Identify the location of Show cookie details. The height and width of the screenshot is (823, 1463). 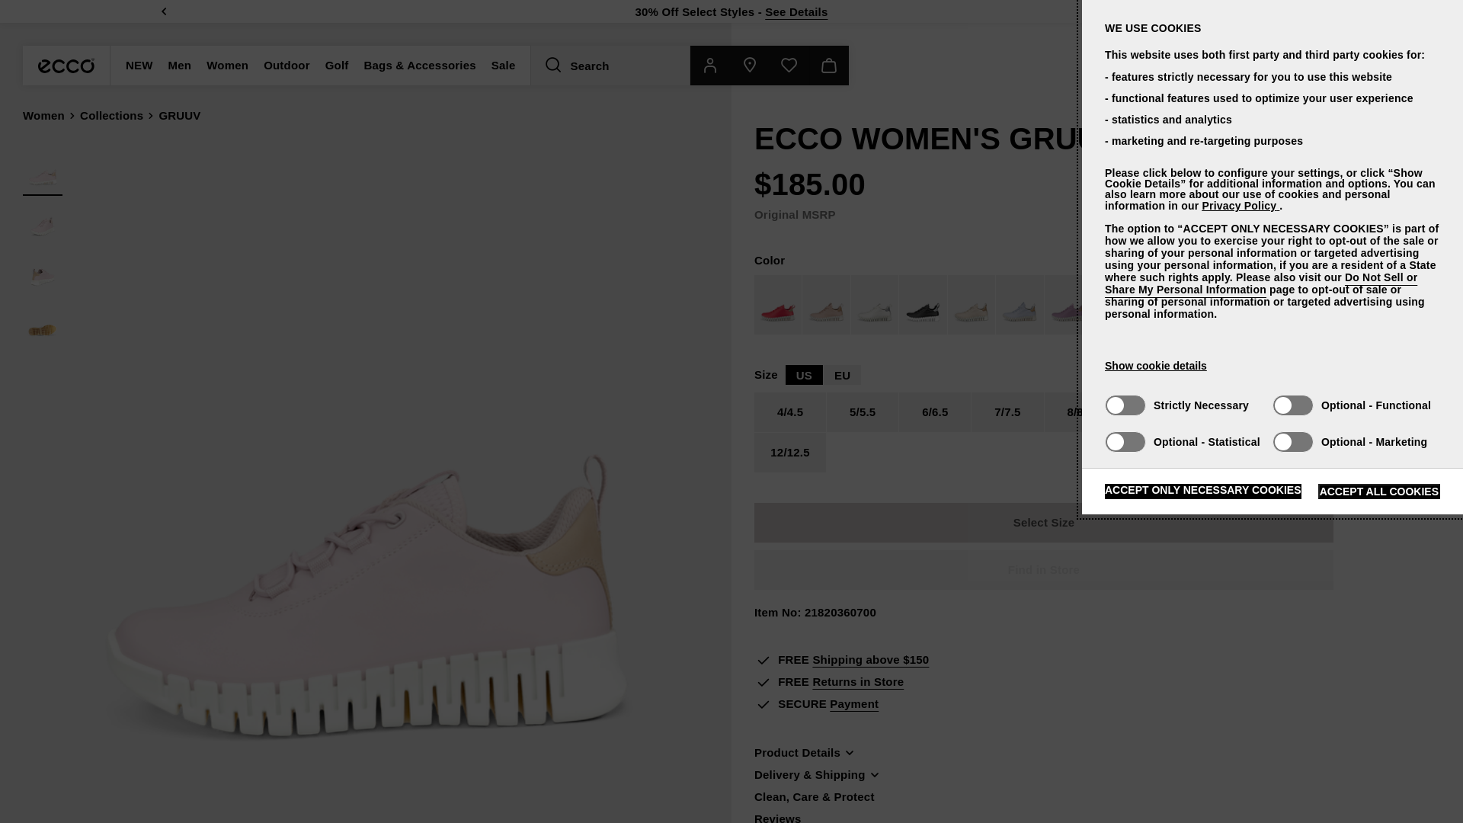
(1155, 366).